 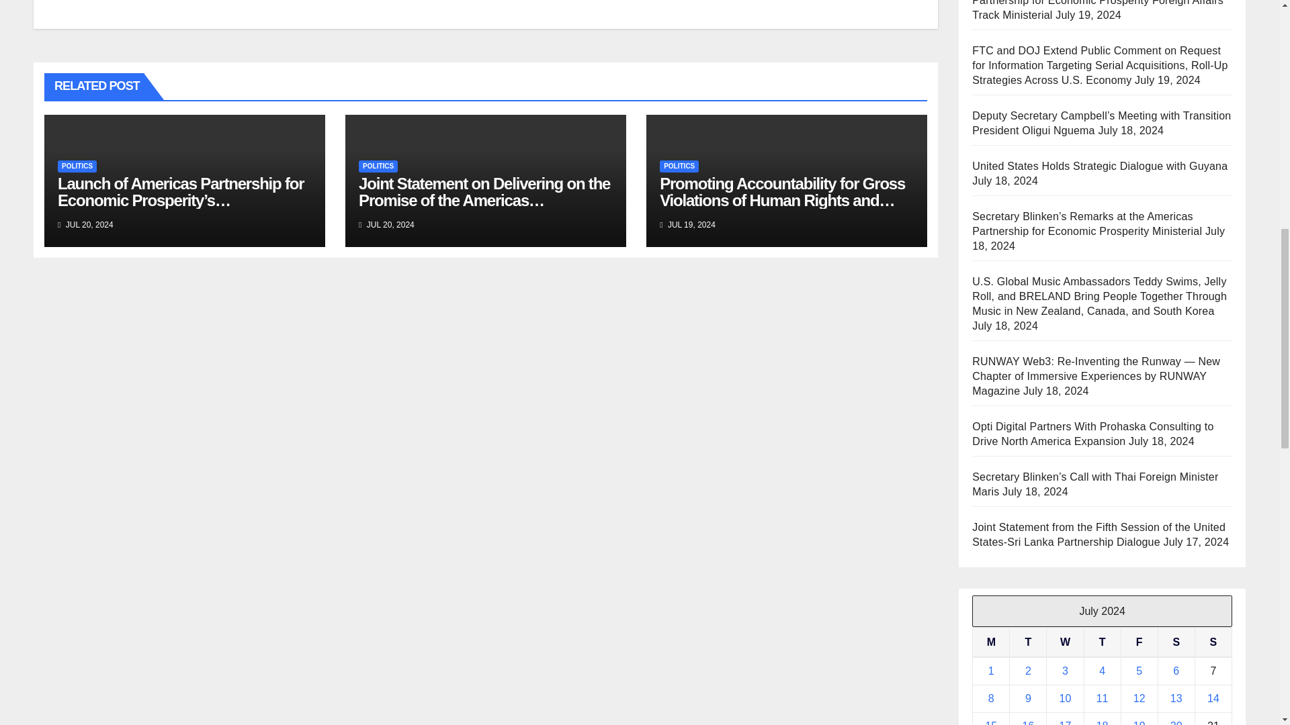 I want to click on Wednesday, so click(x=1064, y=642).